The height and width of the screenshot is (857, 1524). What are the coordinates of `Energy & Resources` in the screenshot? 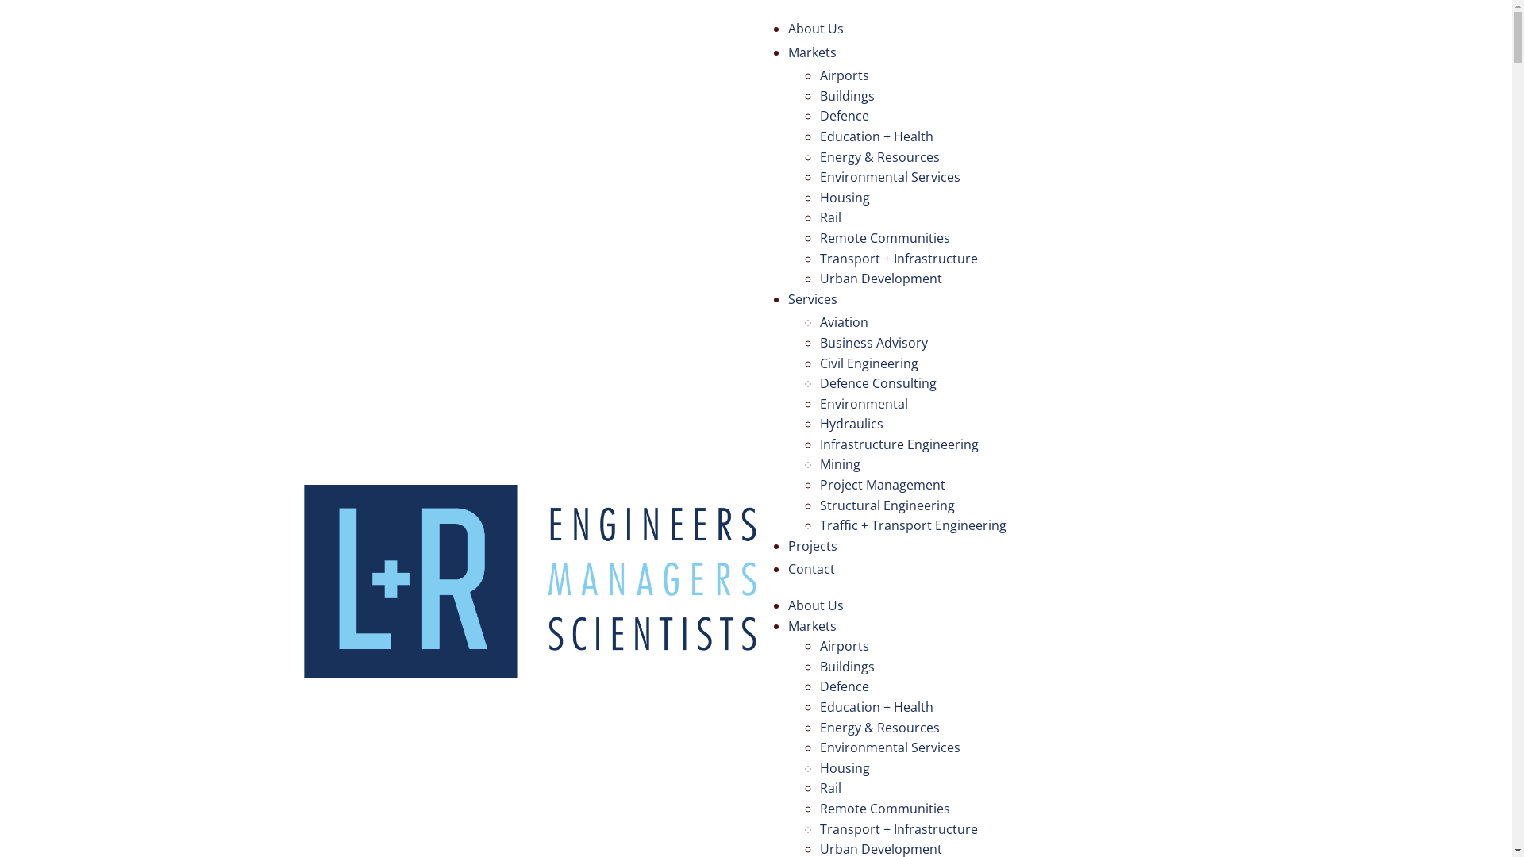 It's located at (879, 157).